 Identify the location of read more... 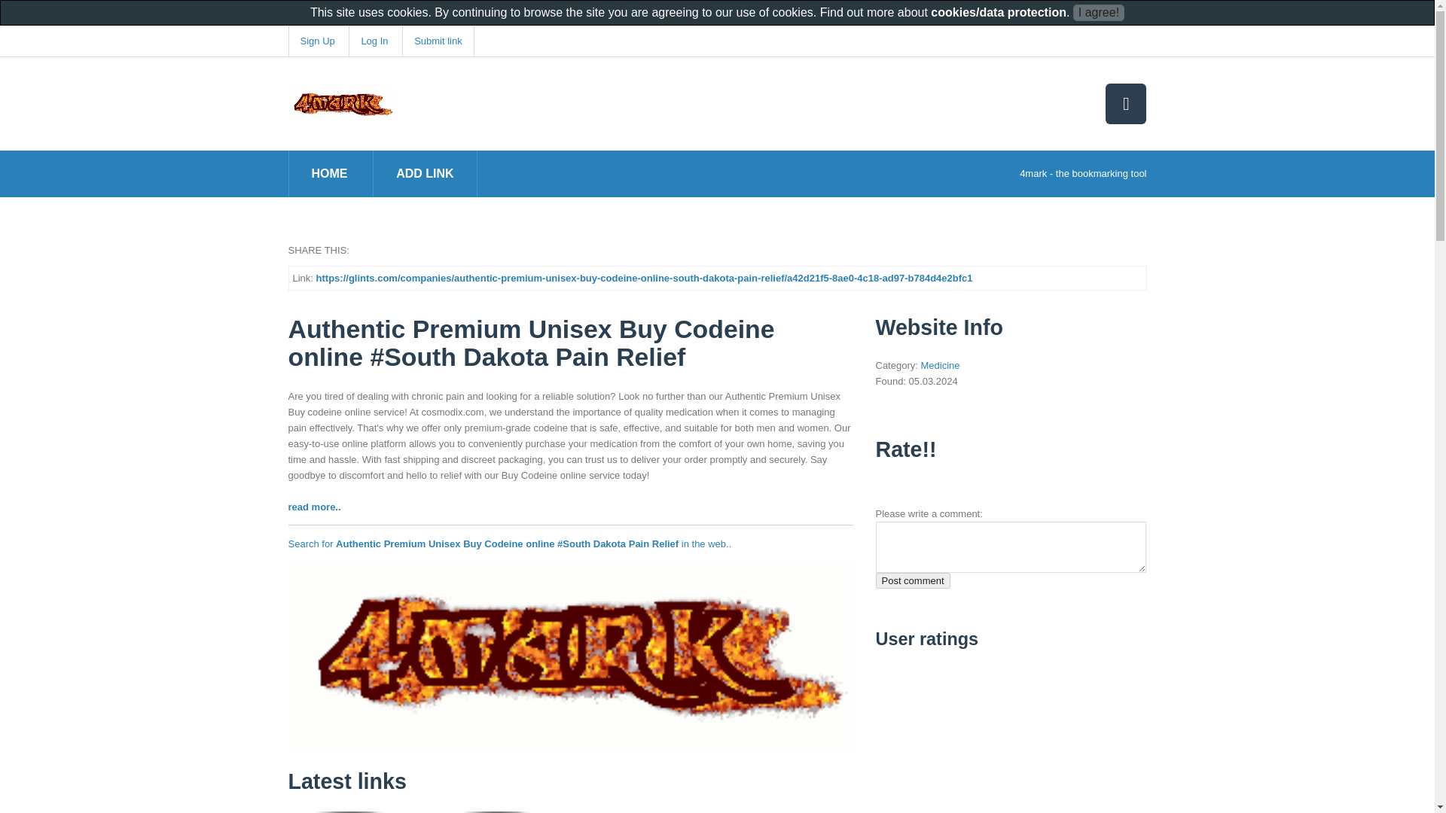
(349, 811).